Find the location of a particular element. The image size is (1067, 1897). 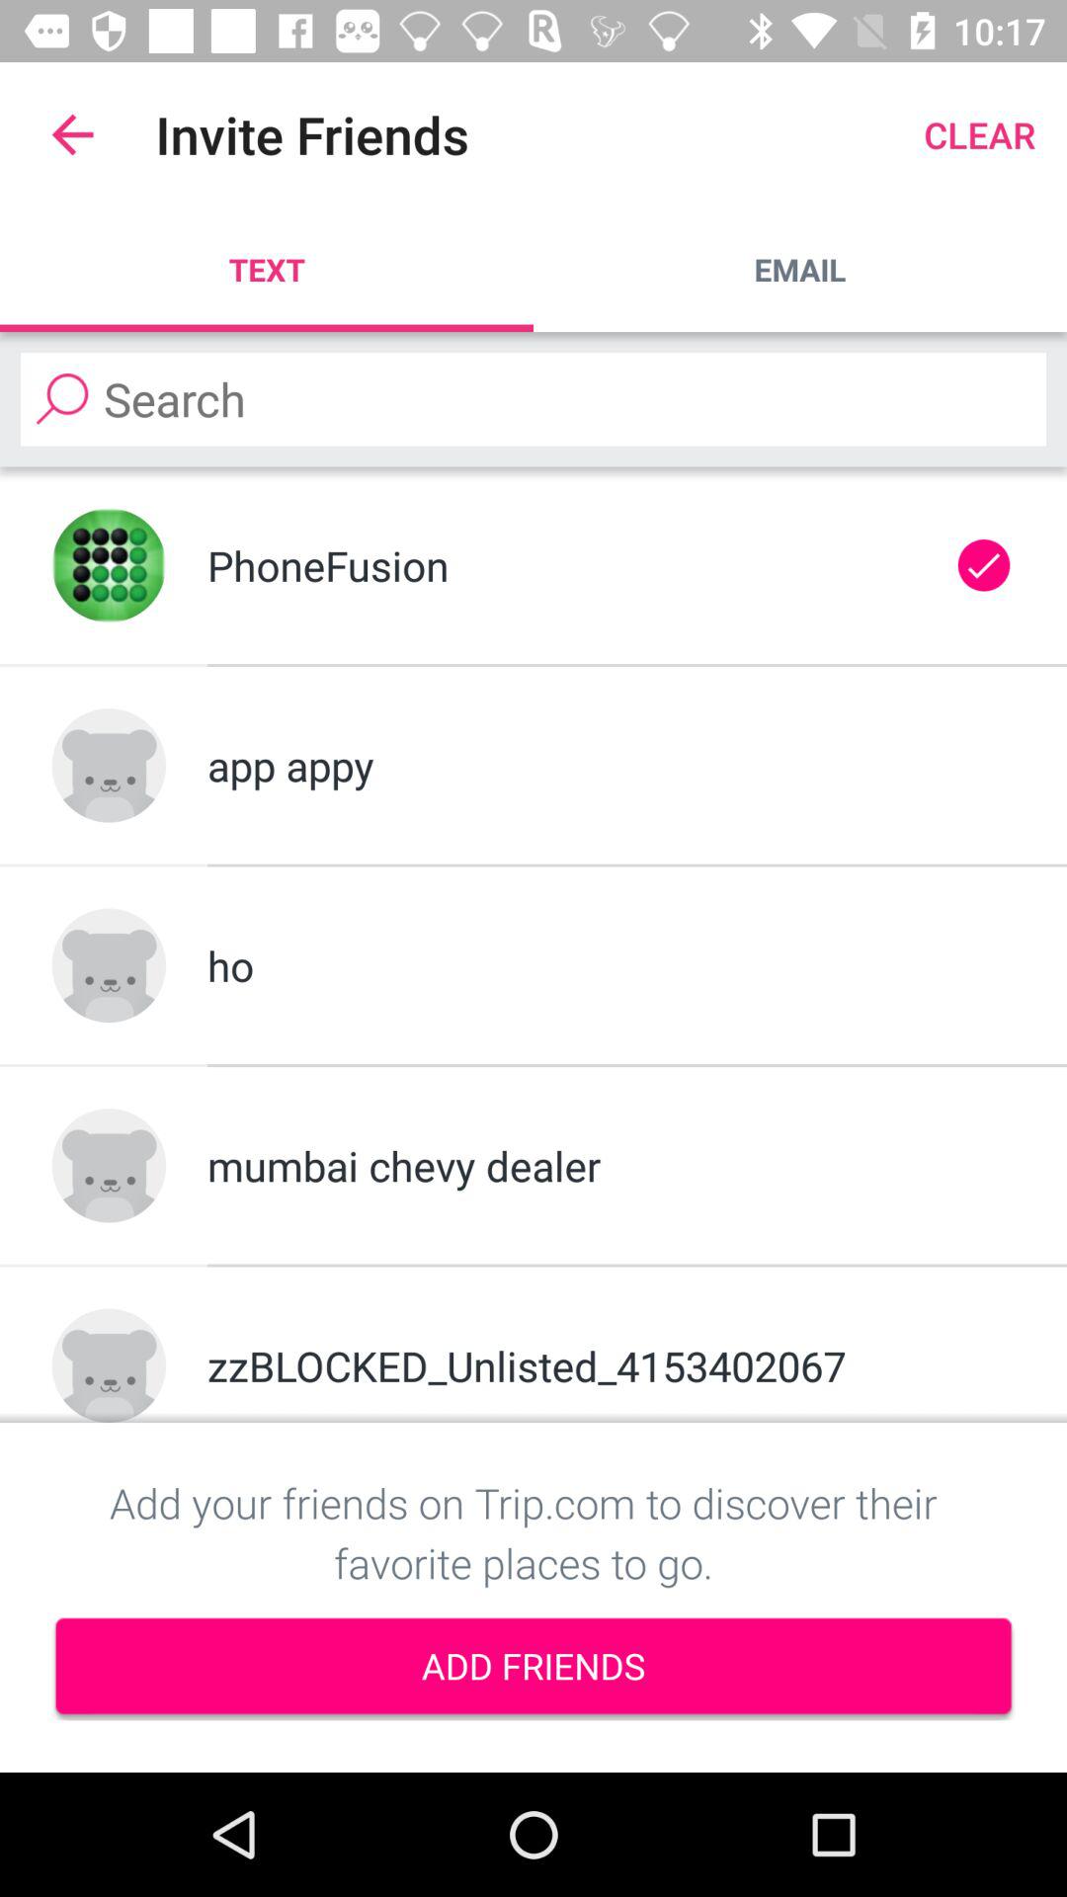

turn off the item to the right of the text item is located at coordinates (800, 269).